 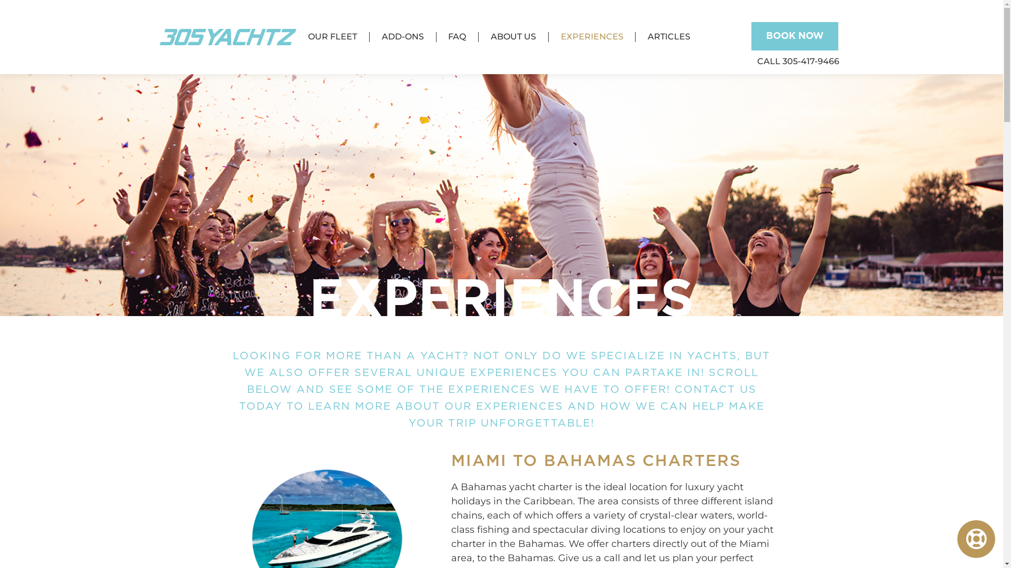 What do you see at coordinates (795, 36) in the screenshot?
I see `BOOK NOW` at bounding box center [795, 36].